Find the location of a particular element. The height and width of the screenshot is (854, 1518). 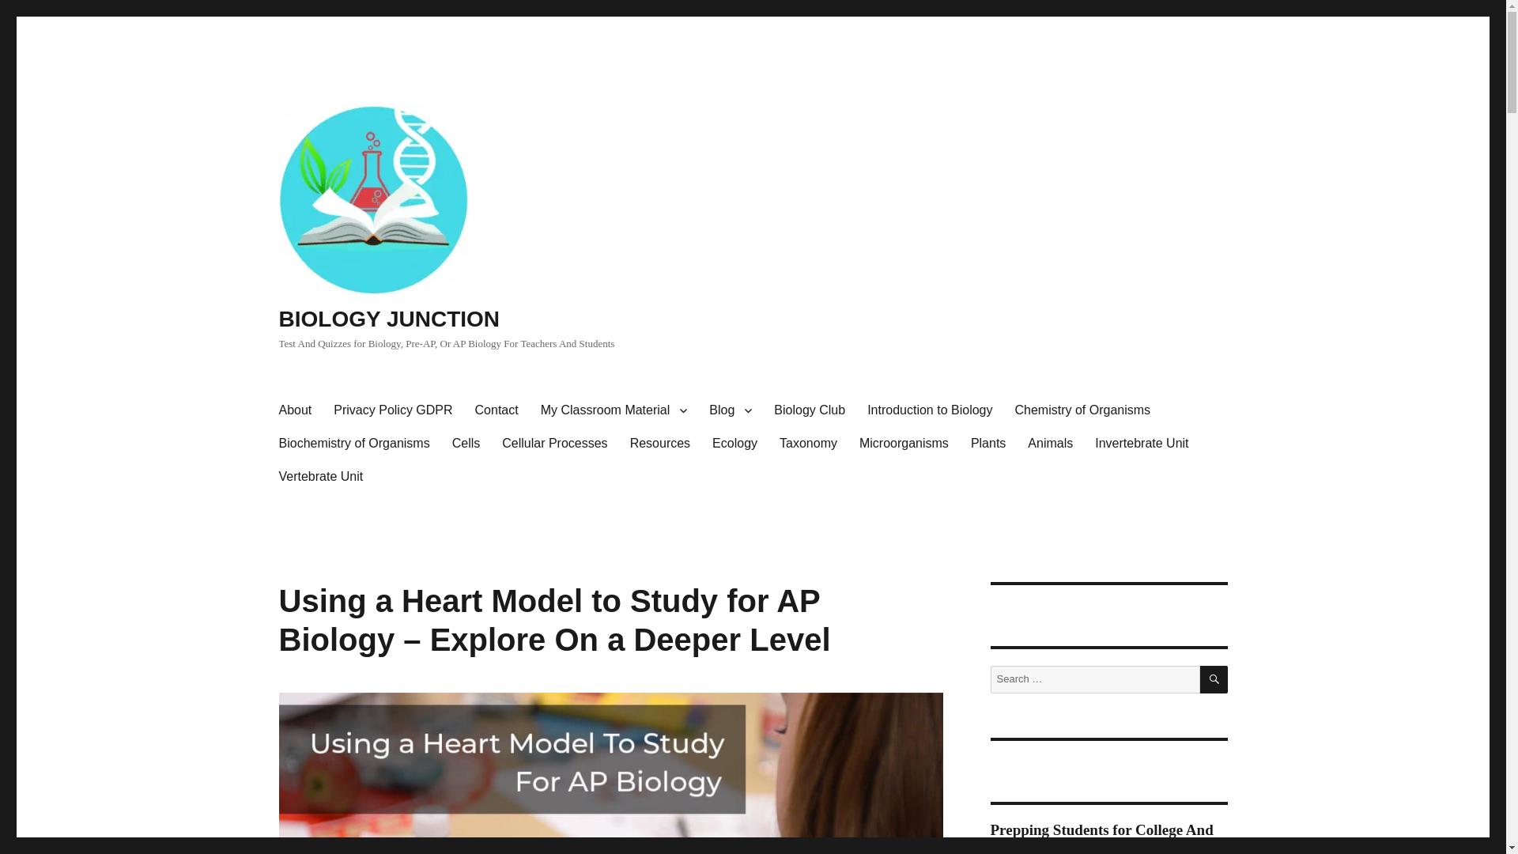

Privacy Policy GDPR is located at coordinates (392, 410).